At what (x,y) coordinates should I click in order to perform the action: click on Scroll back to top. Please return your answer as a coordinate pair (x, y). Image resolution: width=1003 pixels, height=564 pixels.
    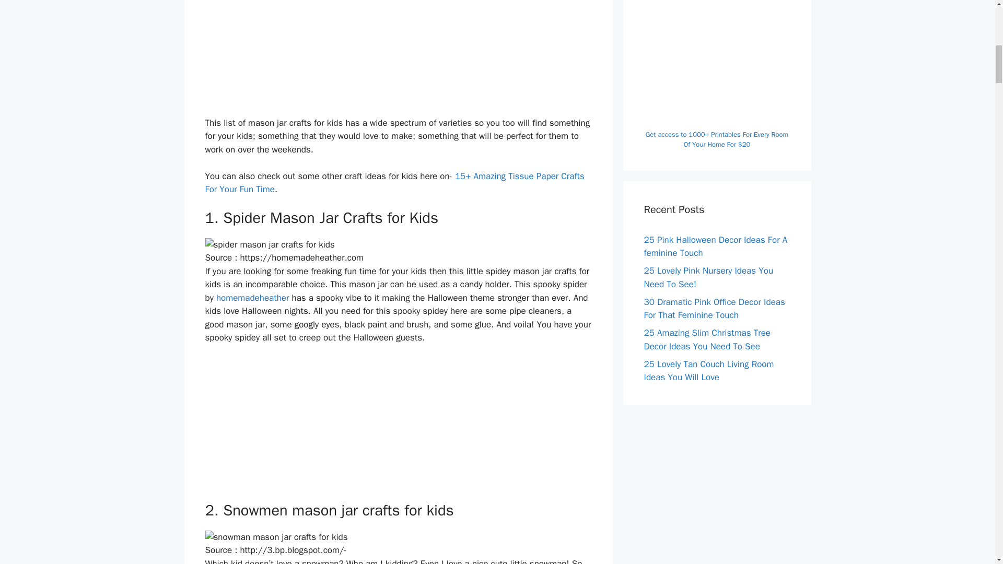
    Looking at the image, I should click on (969, 496).